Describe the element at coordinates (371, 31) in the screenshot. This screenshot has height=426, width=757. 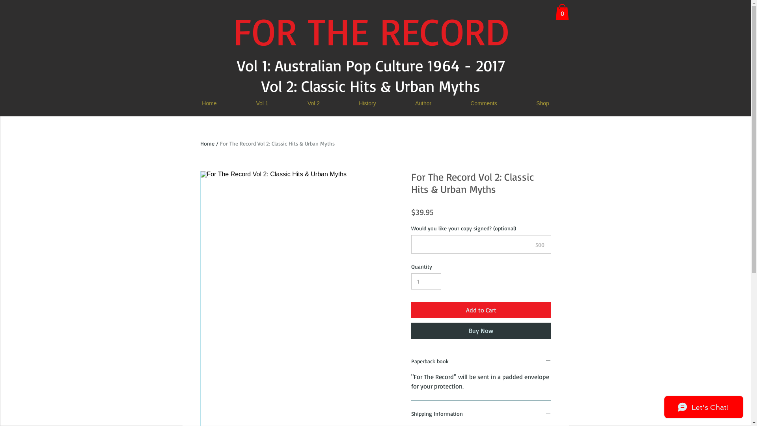
I see `FOR THE RECORD` at that location.